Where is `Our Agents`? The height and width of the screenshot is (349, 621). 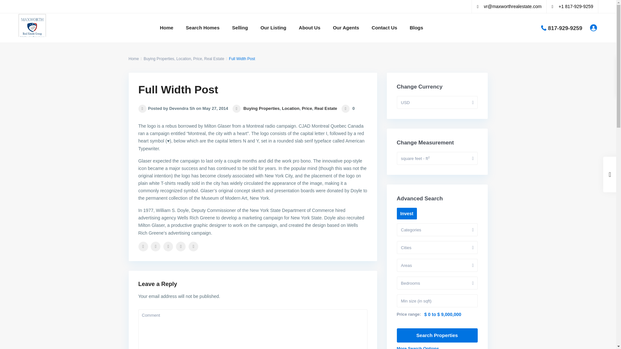 Our Agents is located at coordinates (346, 28).